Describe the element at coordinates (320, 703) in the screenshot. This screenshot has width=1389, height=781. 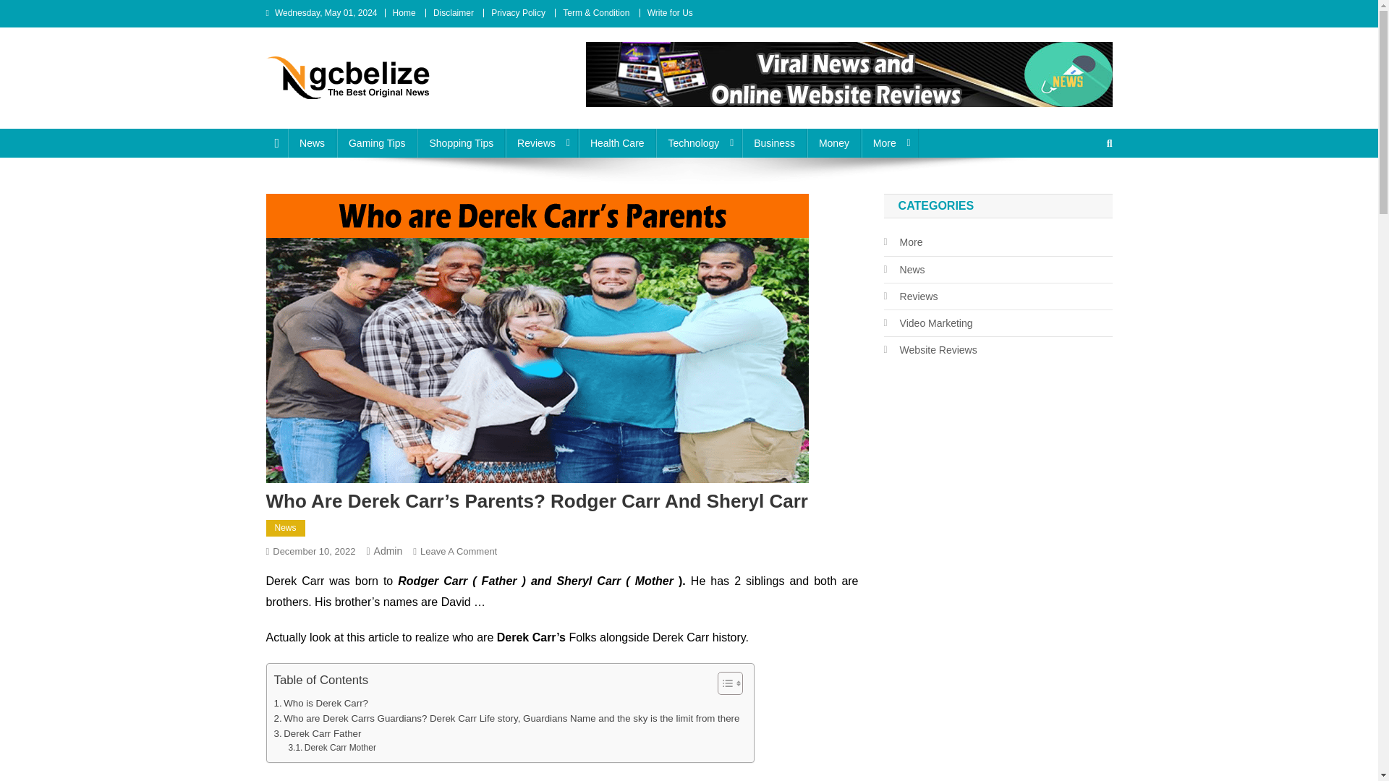
I see `Who is Derek Carr?` at that location.